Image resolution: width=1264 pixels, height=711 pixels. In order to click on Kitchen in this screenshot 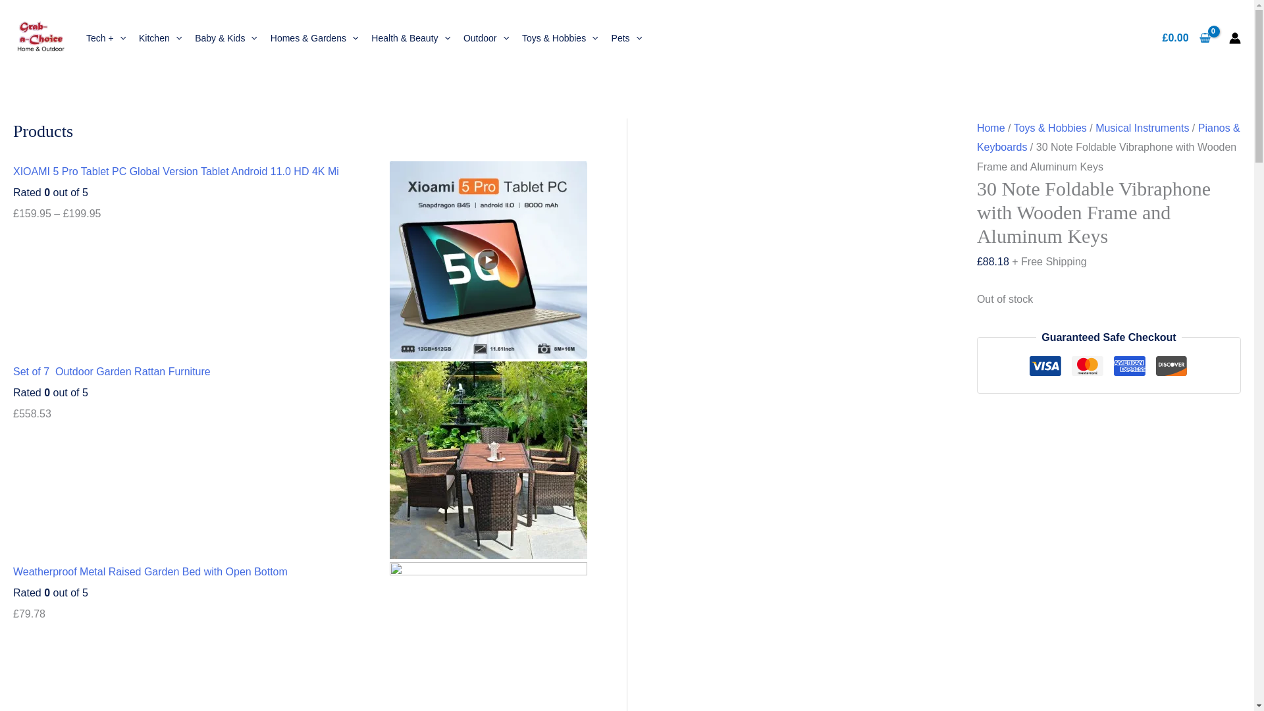, I will do `click(161, 38)`.